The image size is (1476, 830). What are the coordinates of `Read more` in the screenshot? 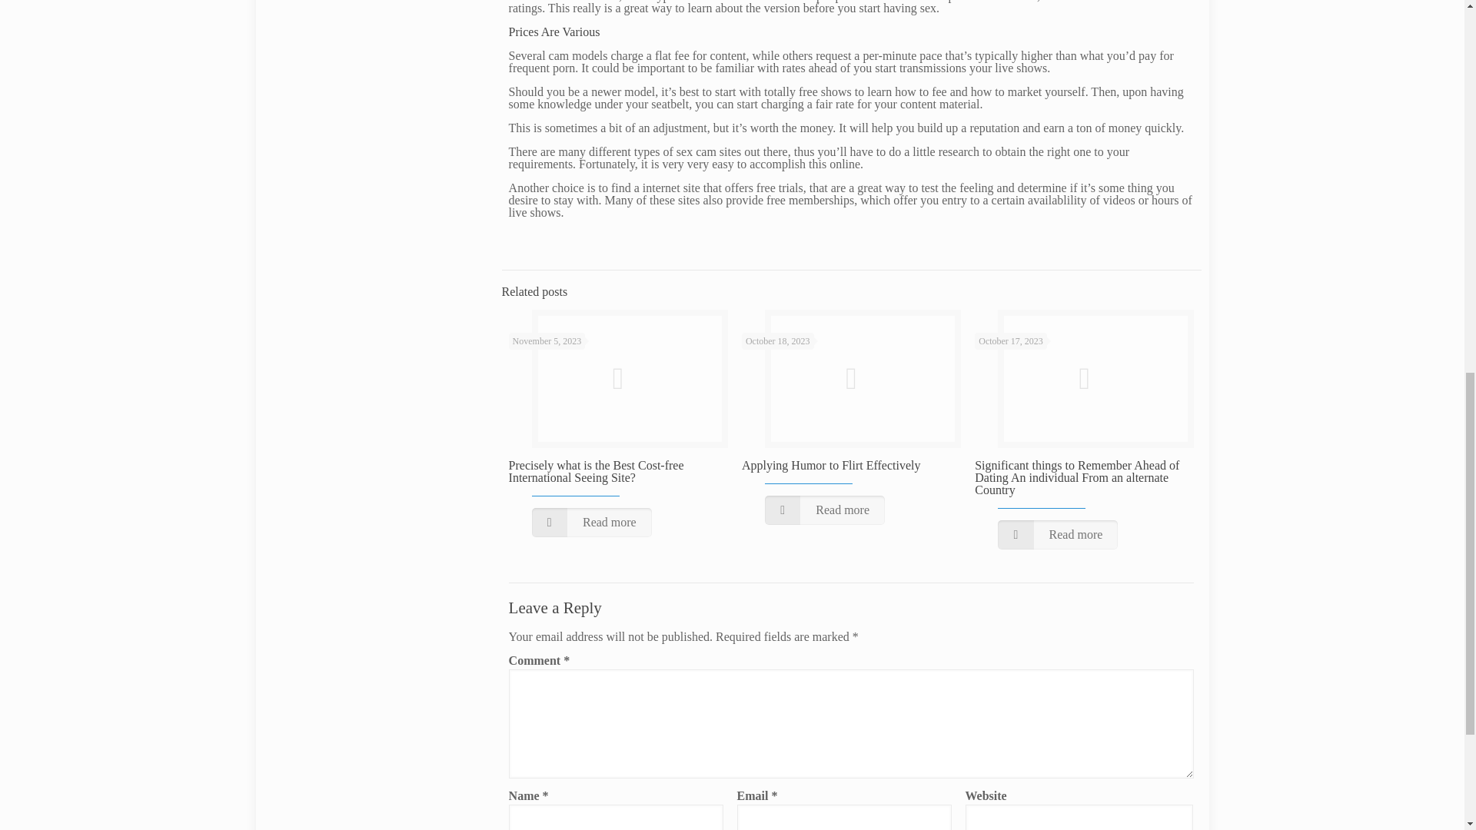 It's located at (592, 522).